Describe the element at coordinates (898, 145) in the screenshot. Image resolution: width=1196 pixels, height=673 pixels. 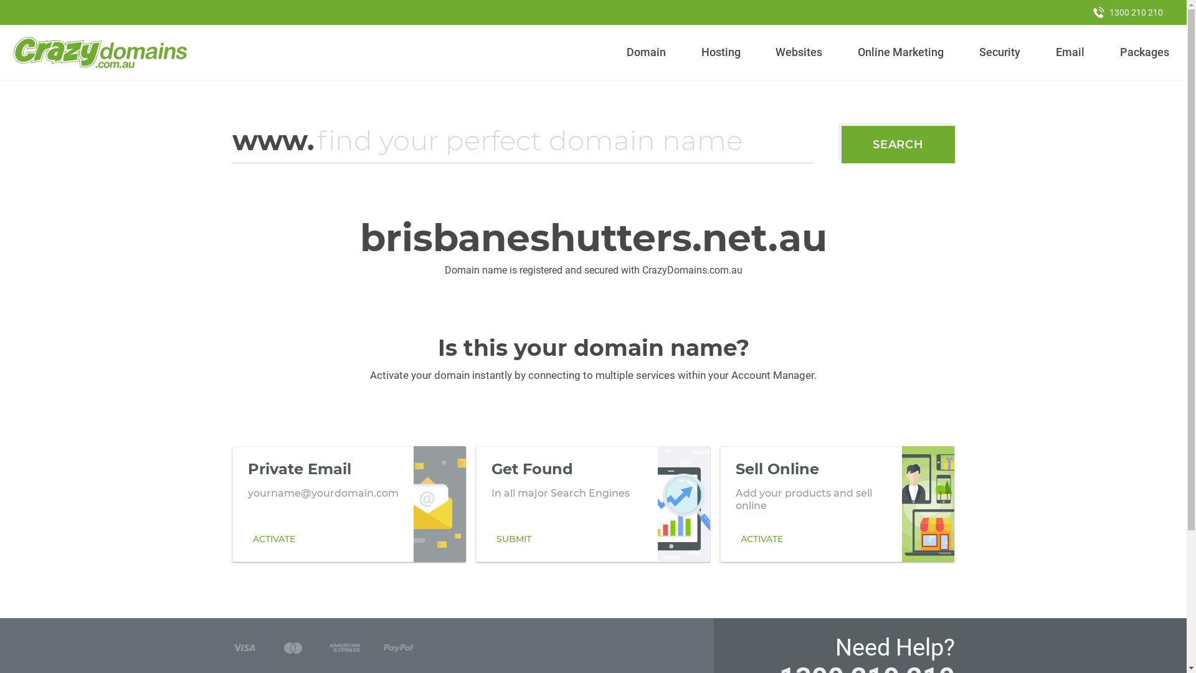
I see `SEARCH` at that location.